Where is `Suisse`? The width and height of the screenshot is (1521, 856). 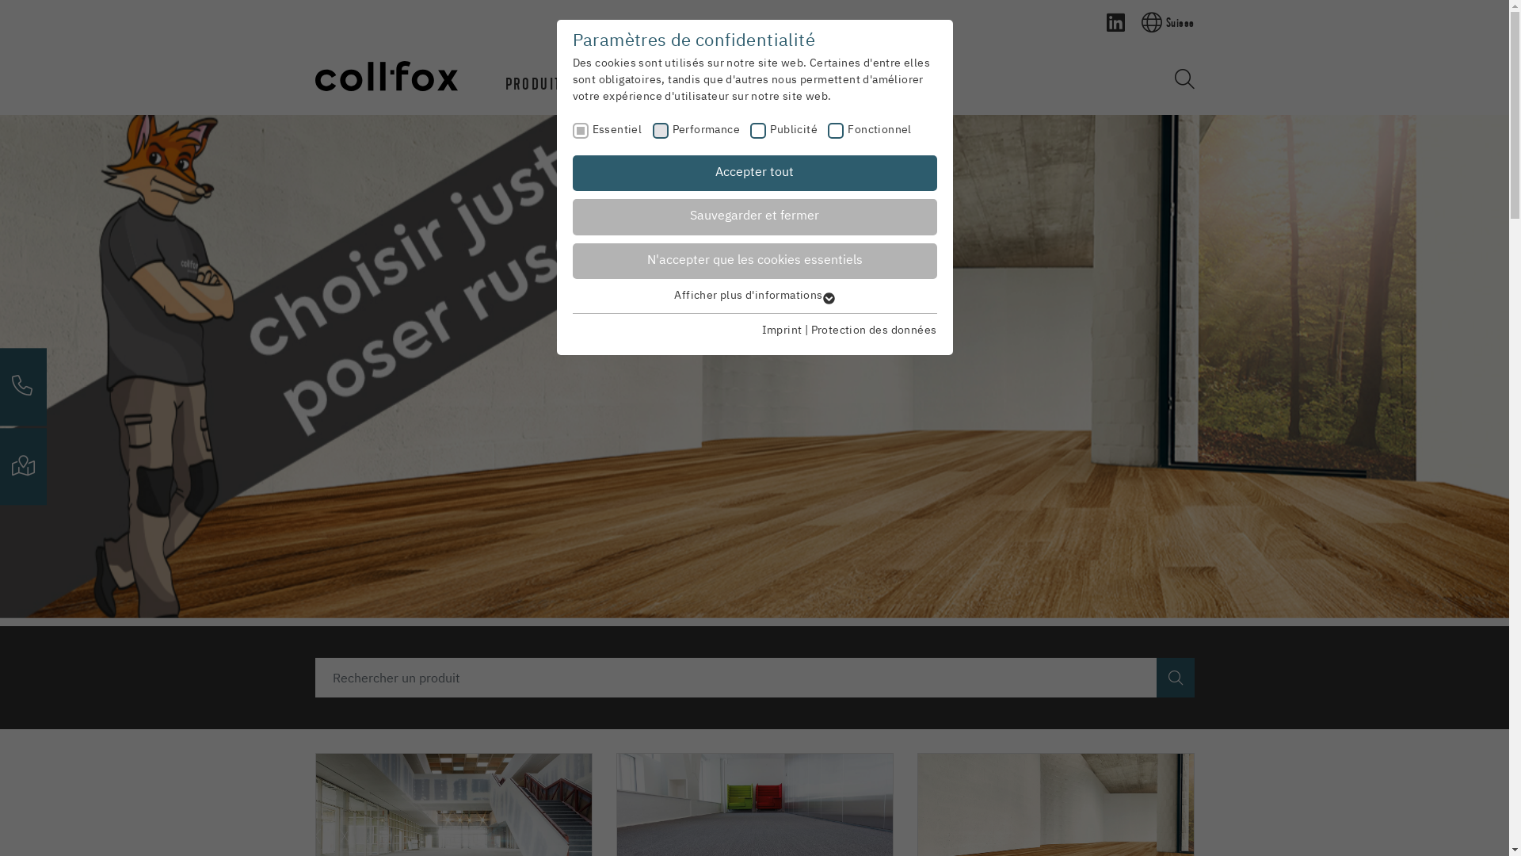
Suisse is located at coordinates (1162, 22).